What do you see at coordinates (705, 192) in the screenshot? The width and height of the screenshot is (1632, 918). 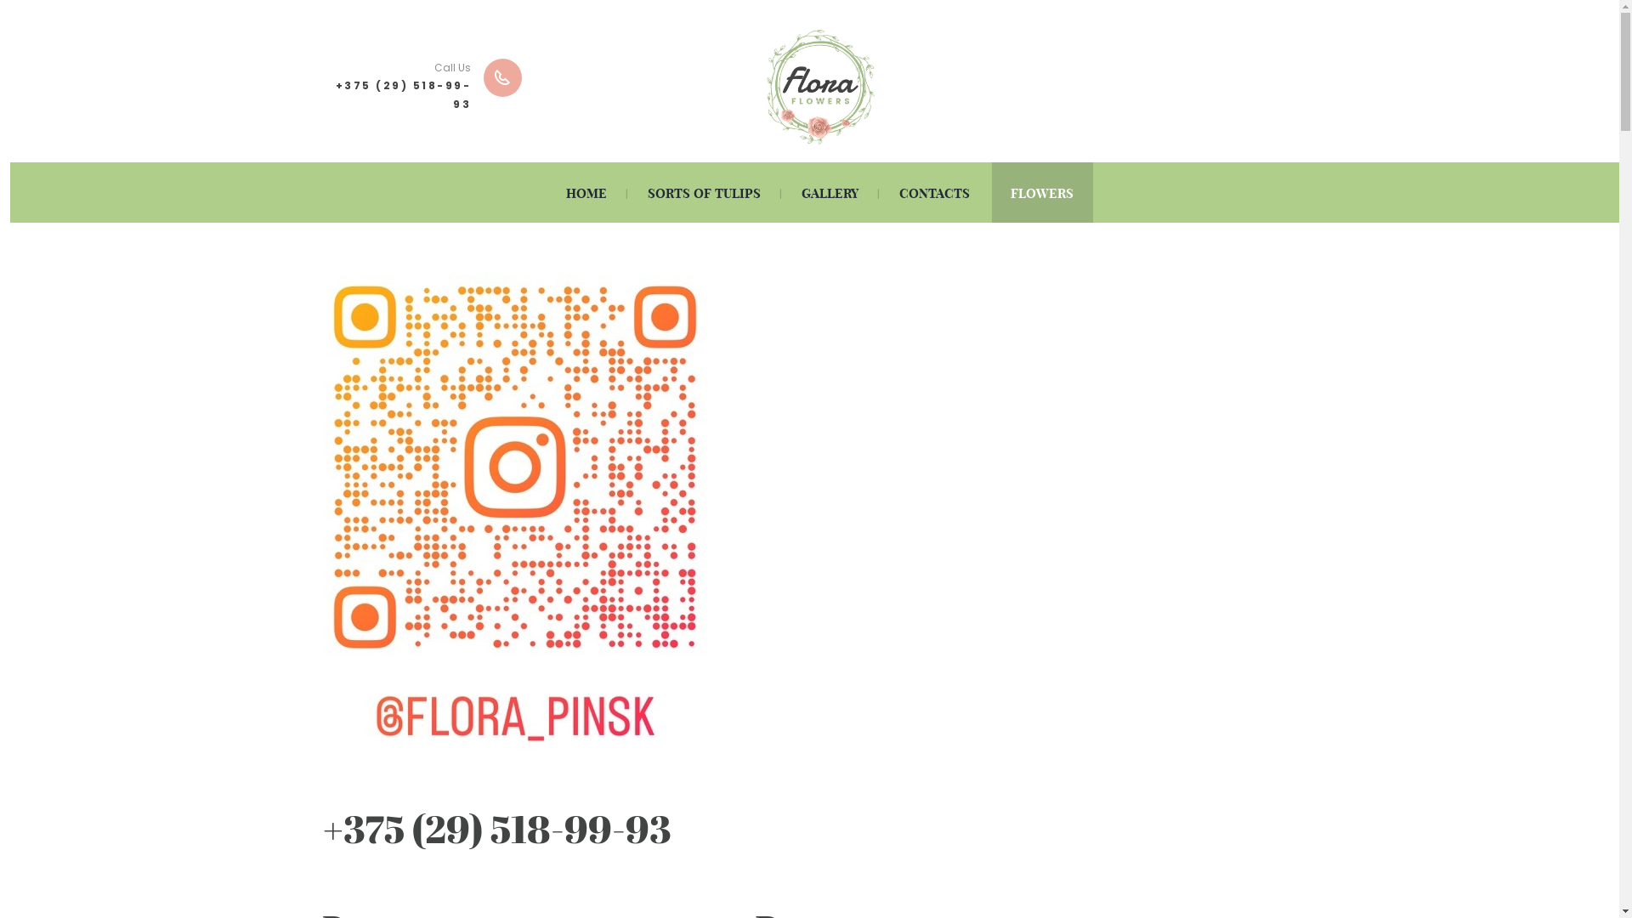 I see `SORTS OF TULIPS` at bounding box center [705, 192].